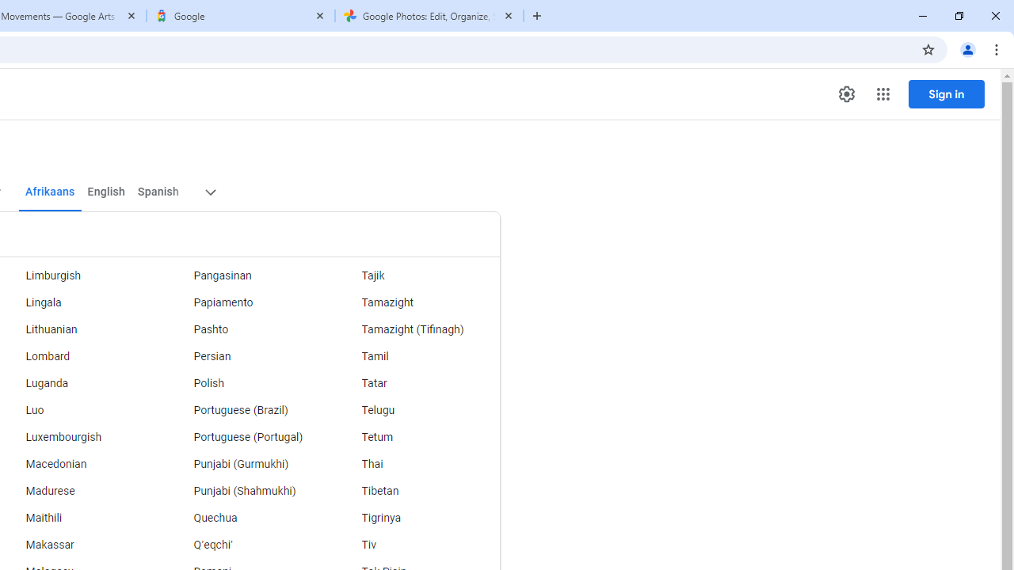 Image resolution: width=1014 pixels, height=570 pixels. I want to click on Tajik, so click(416, 275).